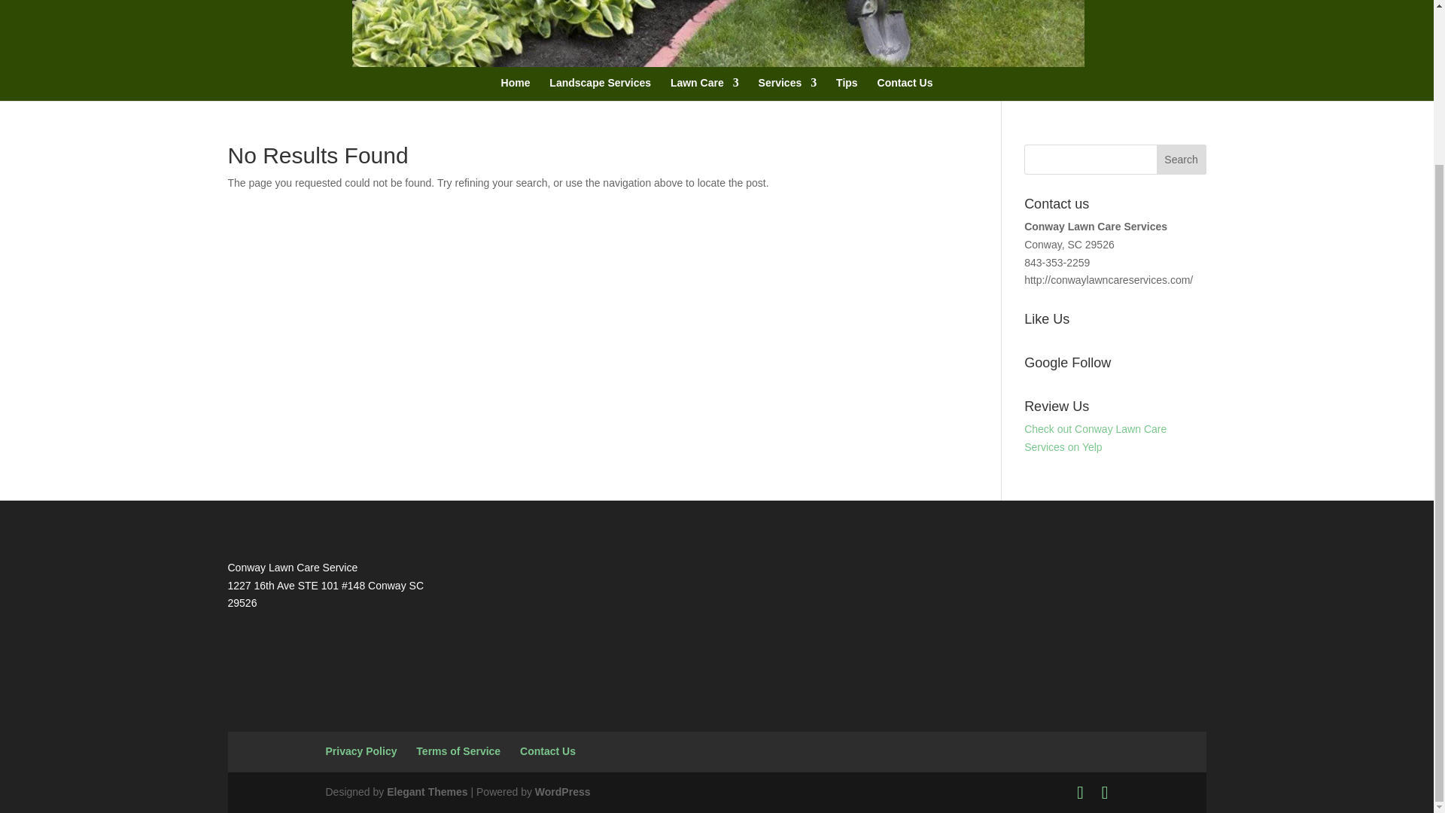 The height and width of the screenshot is (813, 1445). I want to click on Services, so click(788, 102).